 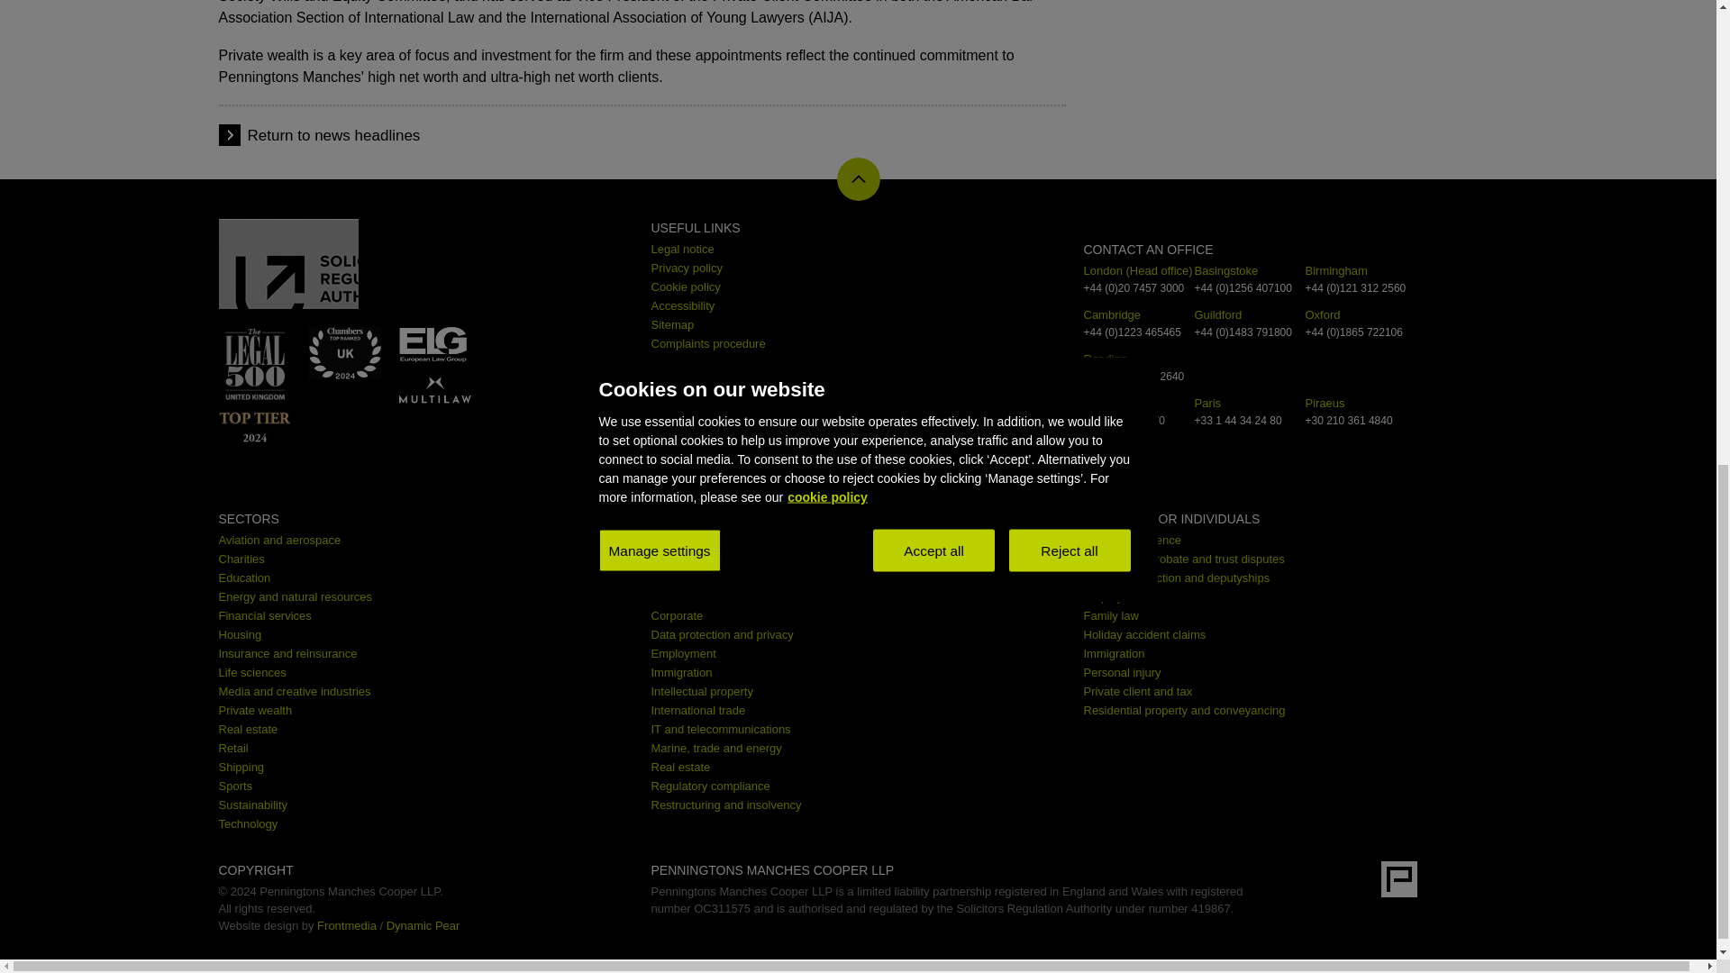 What do you see at coordinates (1218, 314) in the screenshot?
I see `Guildford` at bounding box center [1218, 314].